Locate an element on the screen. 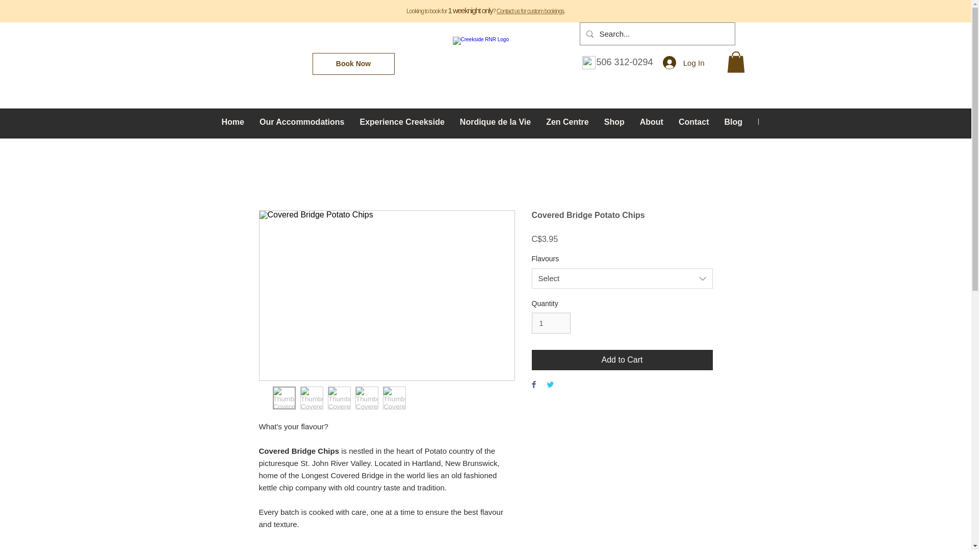 This screenshot has width=979, height=550. Select is located at coordinates (622, 279).